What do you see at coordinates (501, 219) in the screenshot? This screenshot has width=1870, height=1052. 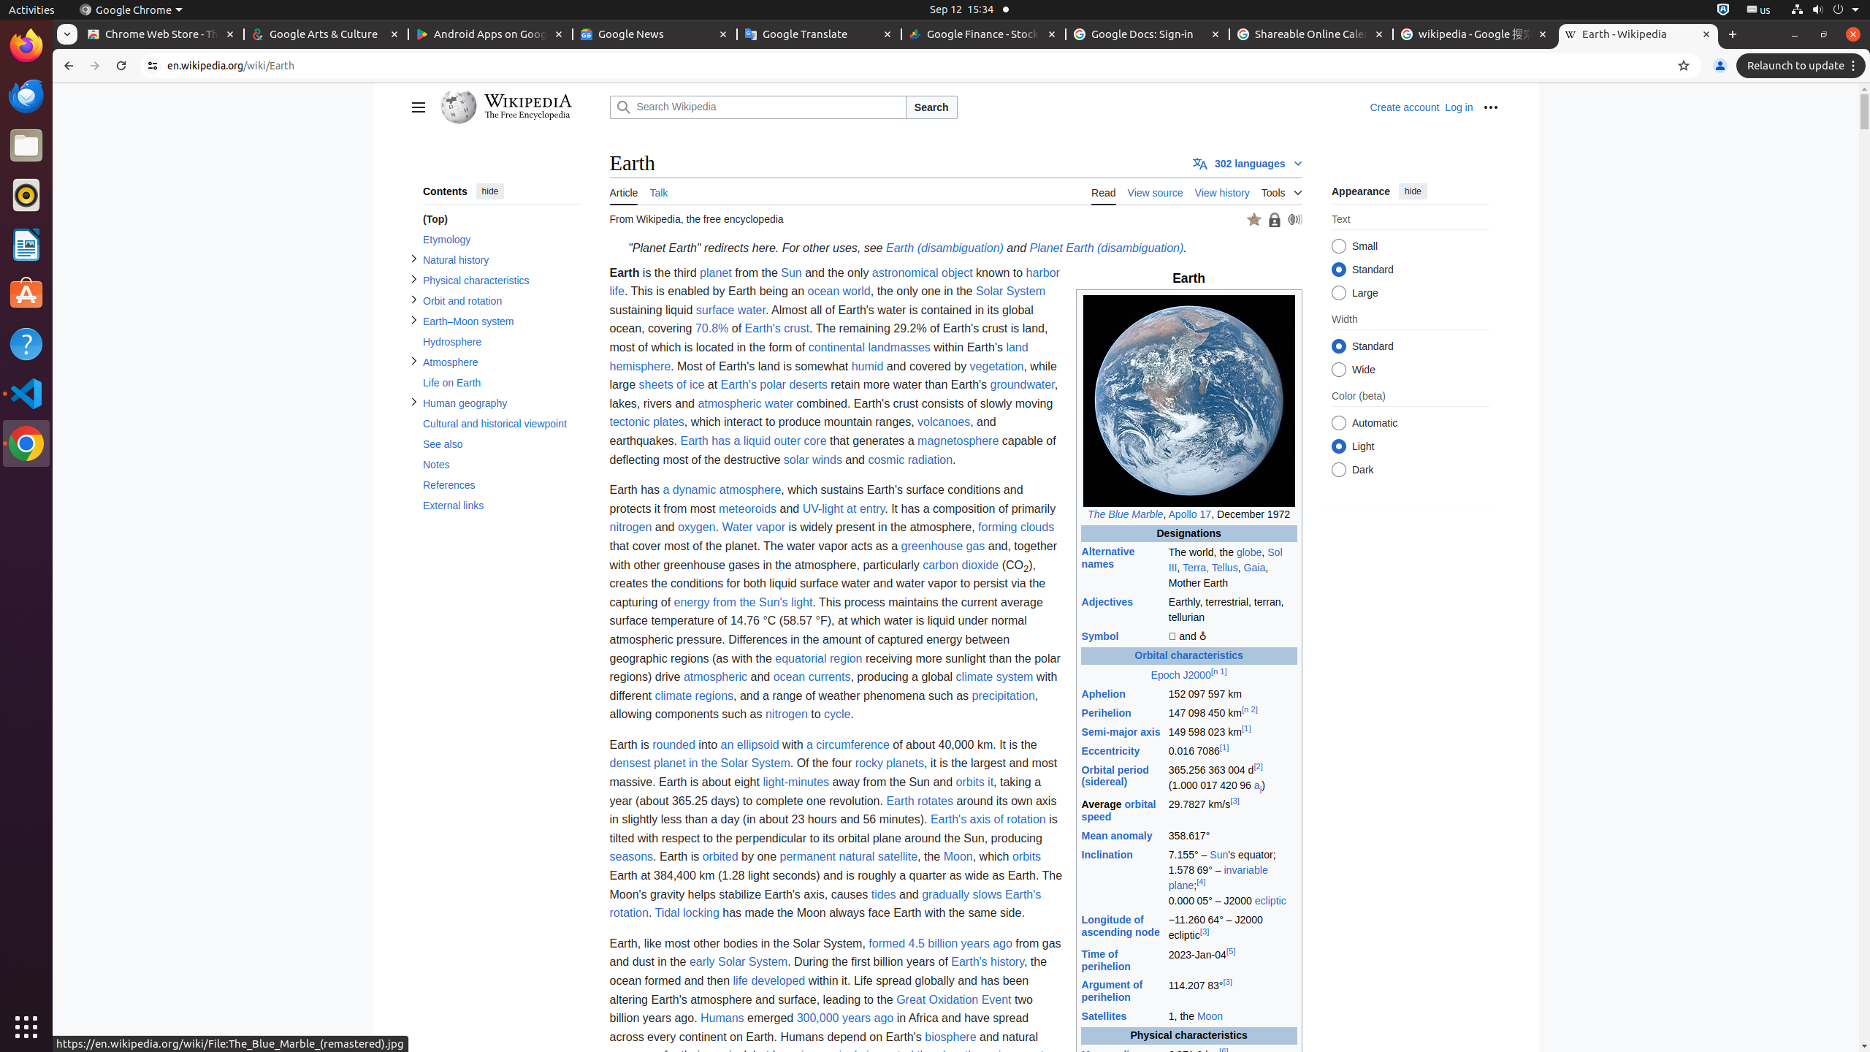 I see `(Top)` at bounding box center [501, 219].